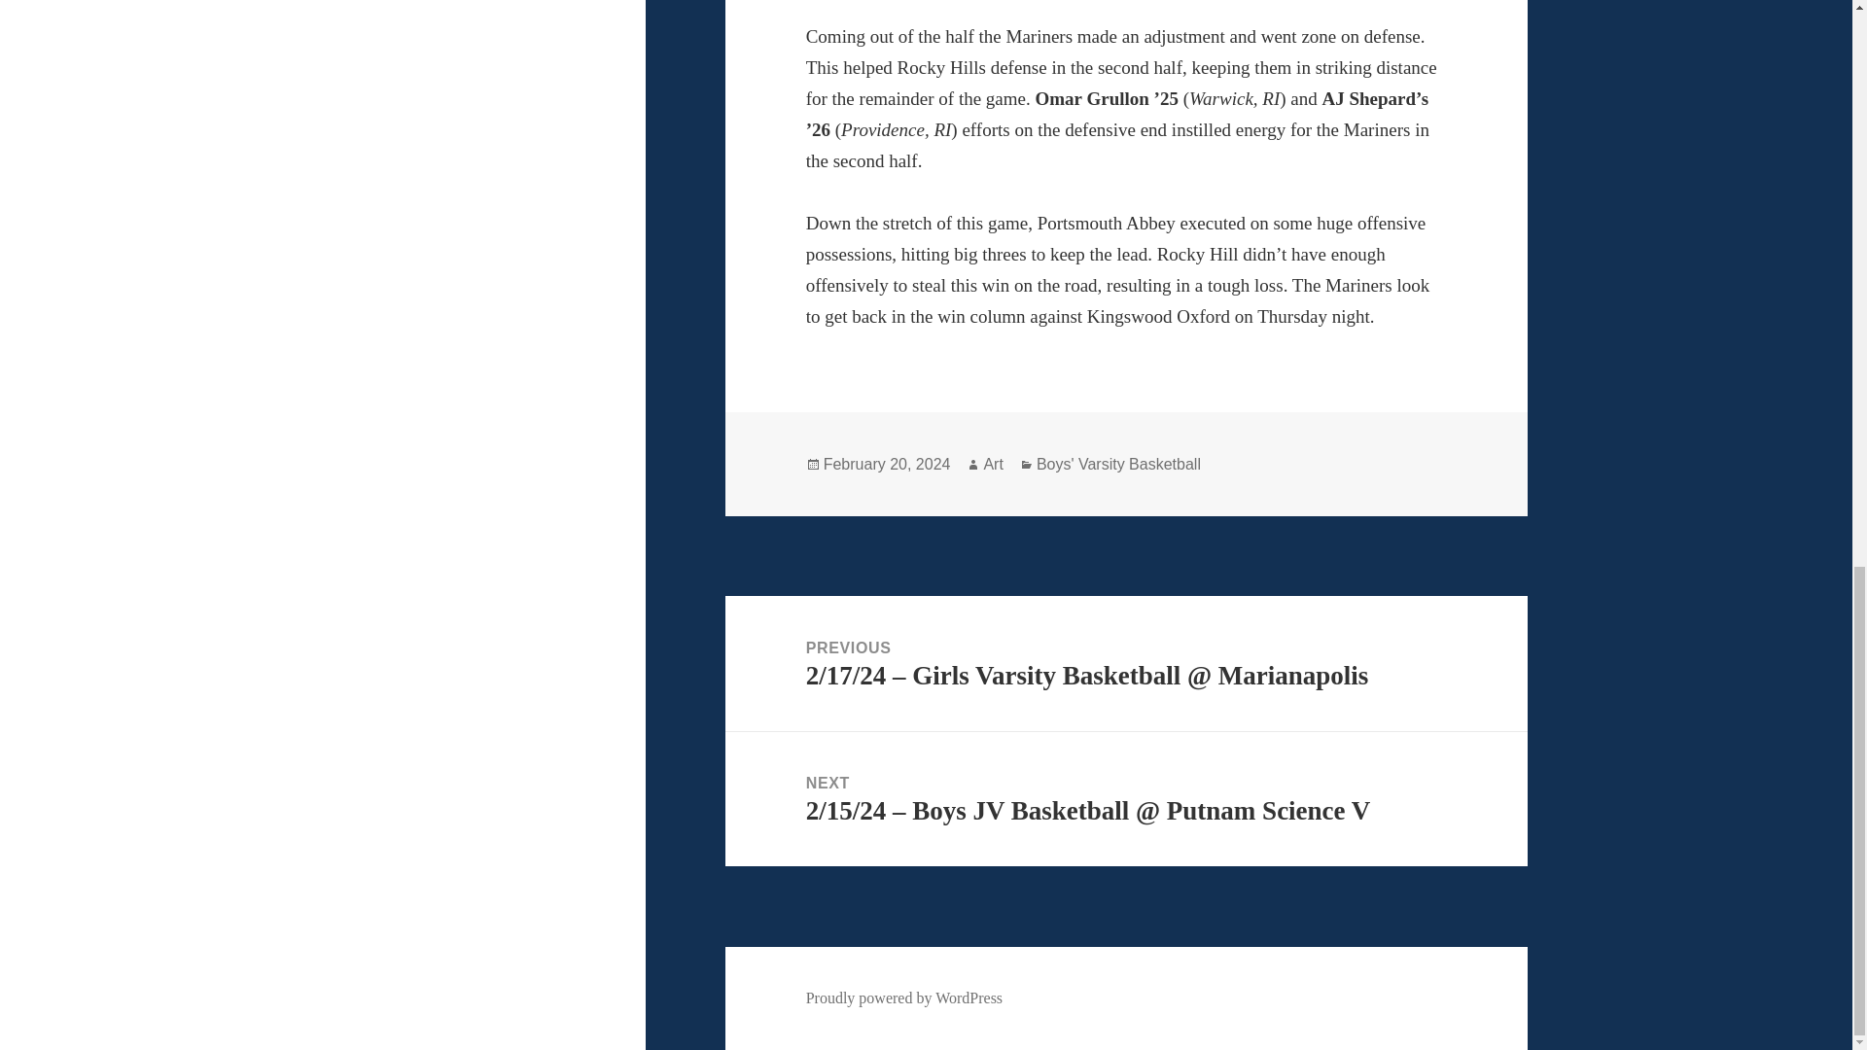 The image size is (1867, 1050). What do you see at coordinates (887, 465) in the screenshot?
I see `February 20, 2024` at bounding box center [887, 465].